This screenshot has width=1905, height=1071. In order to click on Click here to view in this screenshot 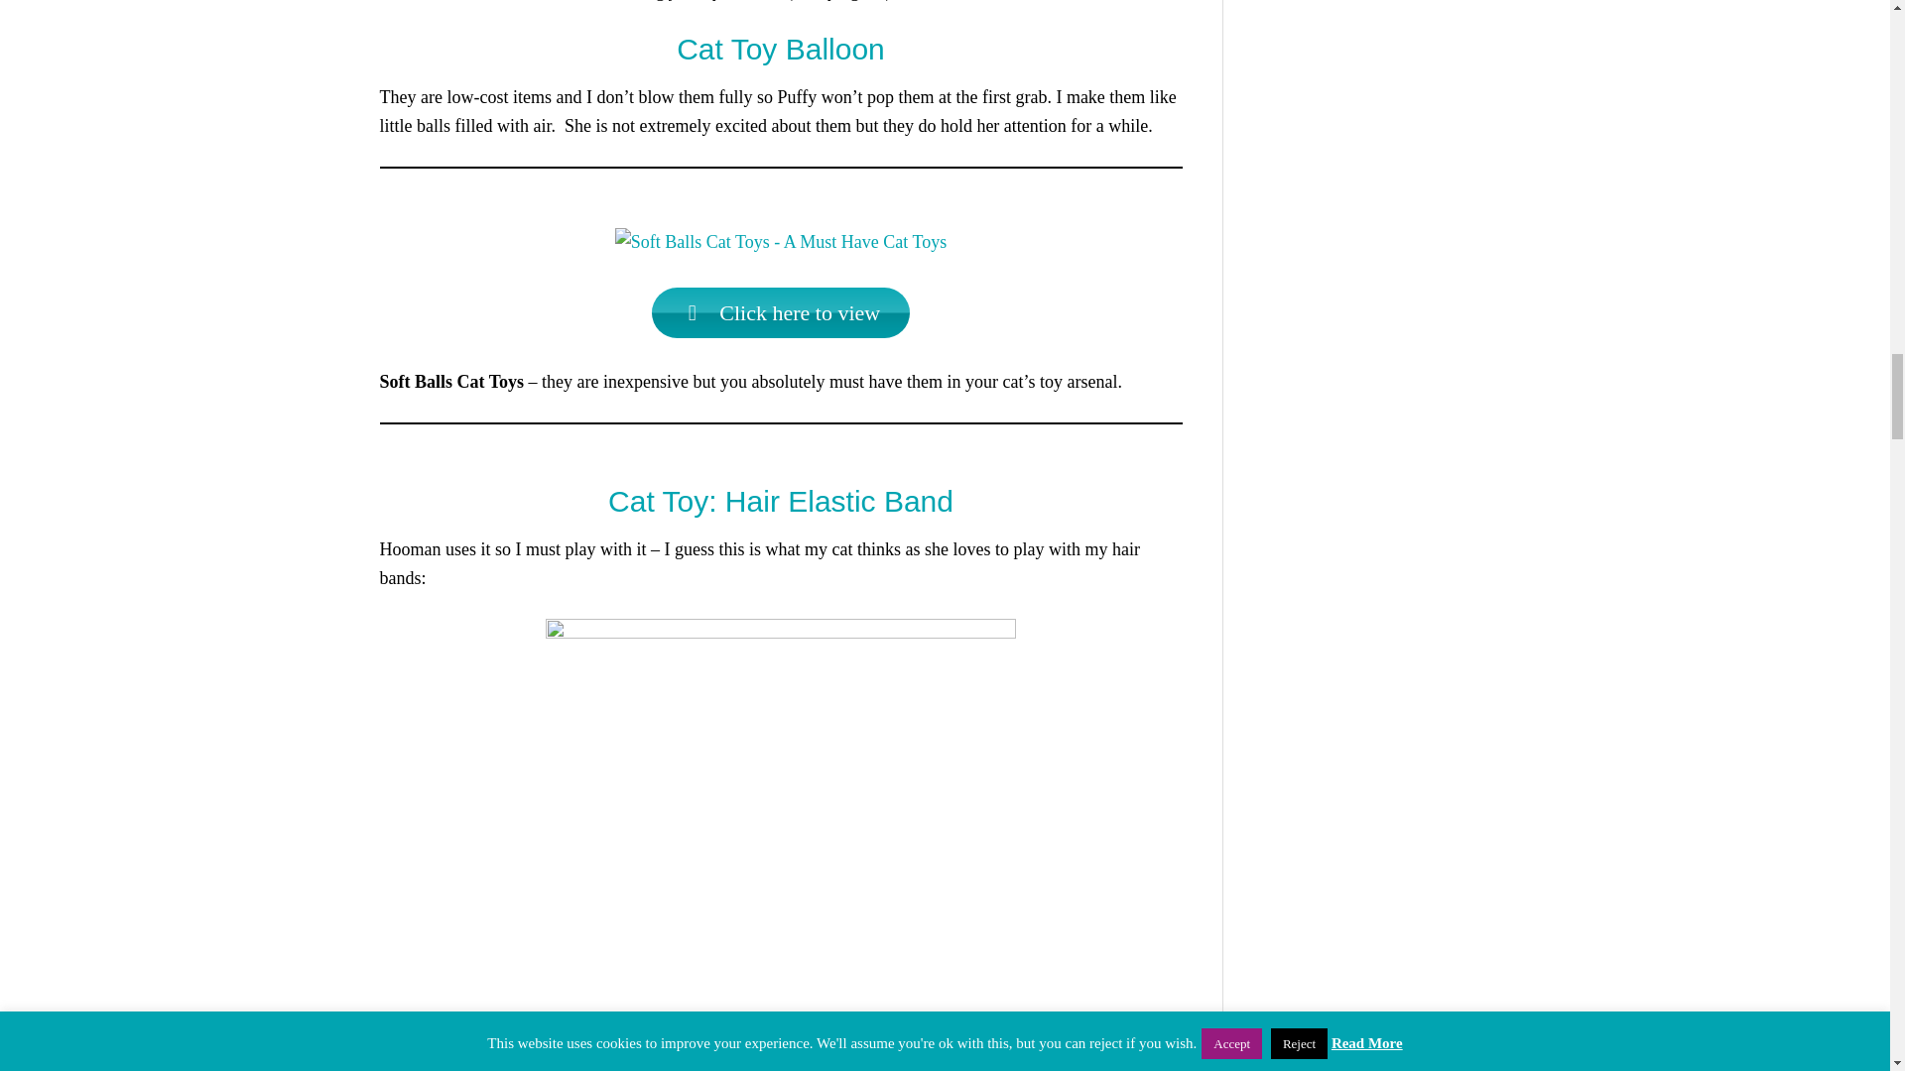, I will do `click(780, 313)`.